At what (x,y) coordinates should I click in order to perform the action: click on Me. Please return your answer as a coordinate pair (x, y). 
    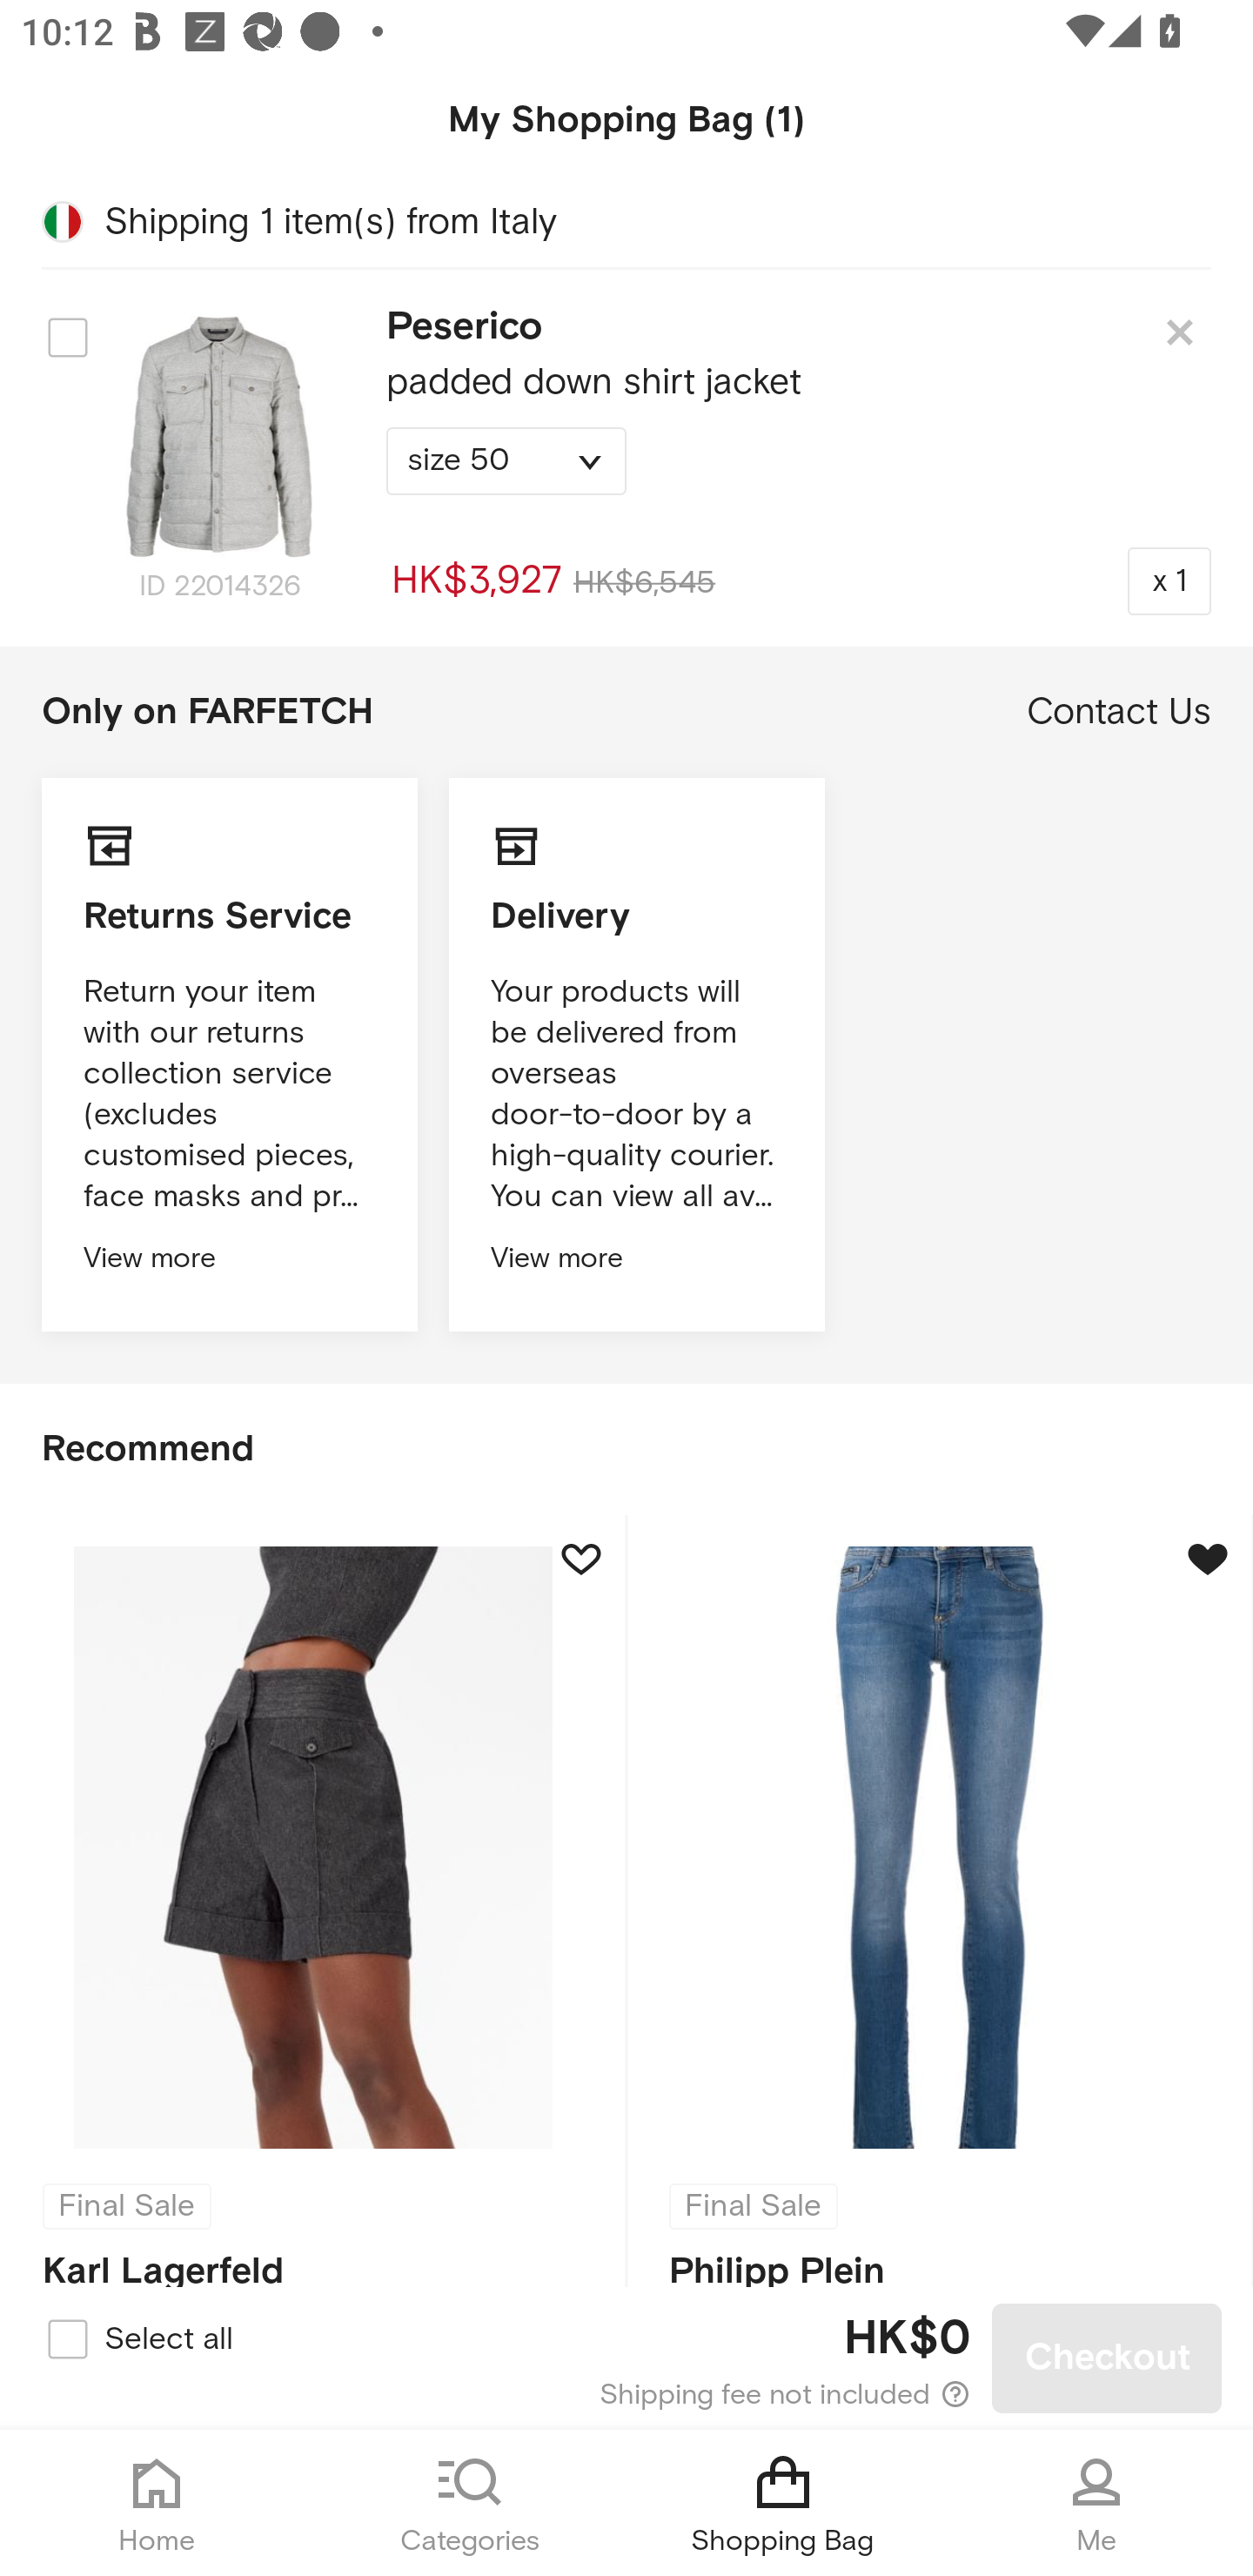
    Looking at the image, I should click on (1096, 2503).